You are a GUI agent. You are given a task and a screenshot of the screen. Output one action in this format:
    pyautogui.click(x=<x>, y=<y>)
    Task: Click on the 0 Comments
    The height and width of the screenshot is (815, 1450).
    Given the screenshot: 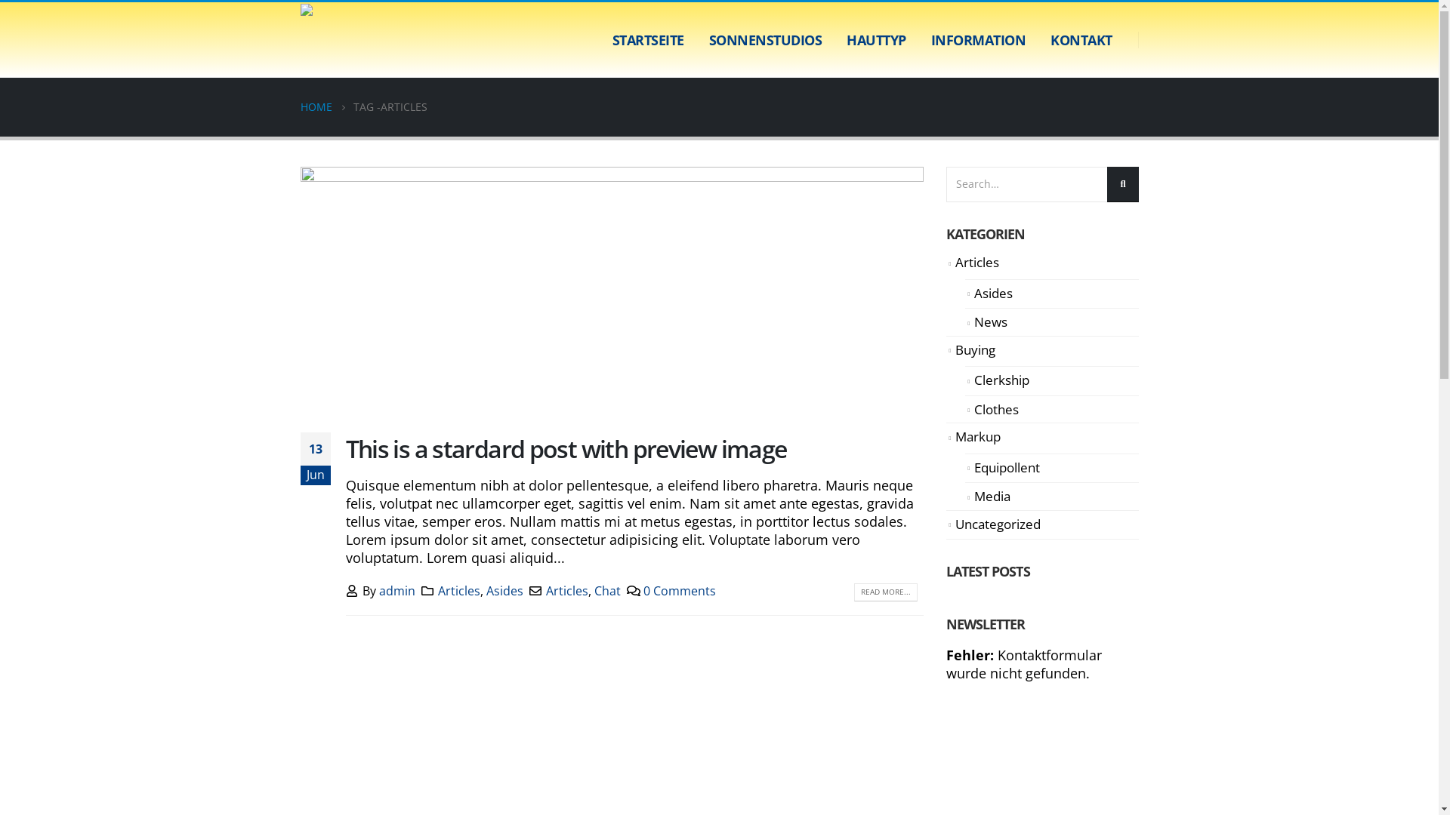 What is the action you would take?
    pyautogui.click(x=680, y=591)
    